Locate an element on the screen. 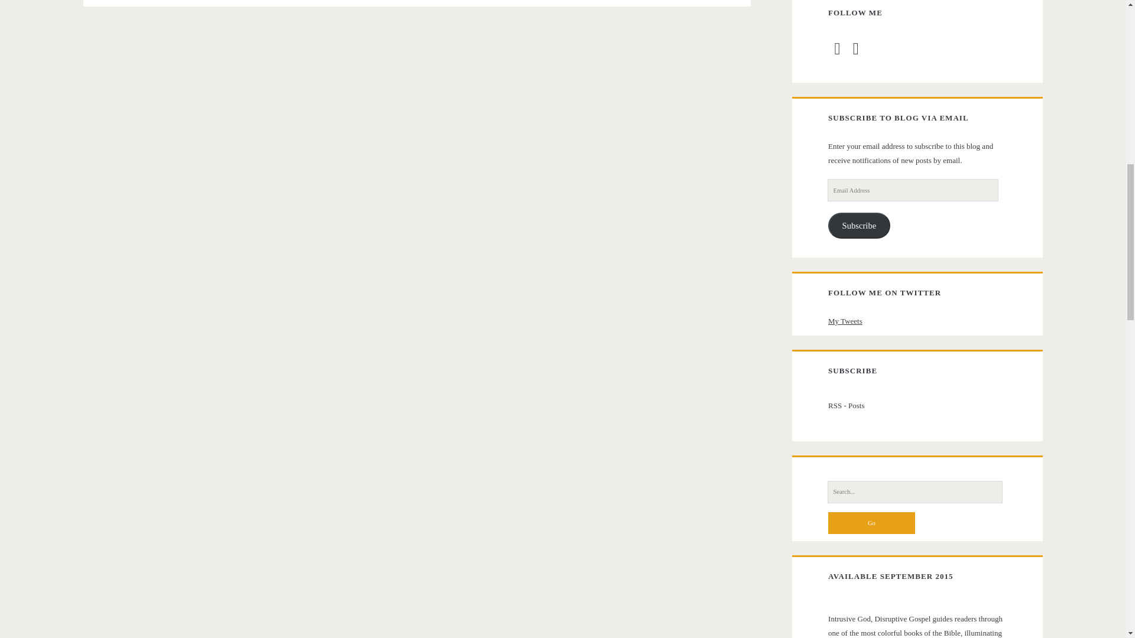 The image size is (1135, 638). My Tweets is located at coordinates (845, 320).